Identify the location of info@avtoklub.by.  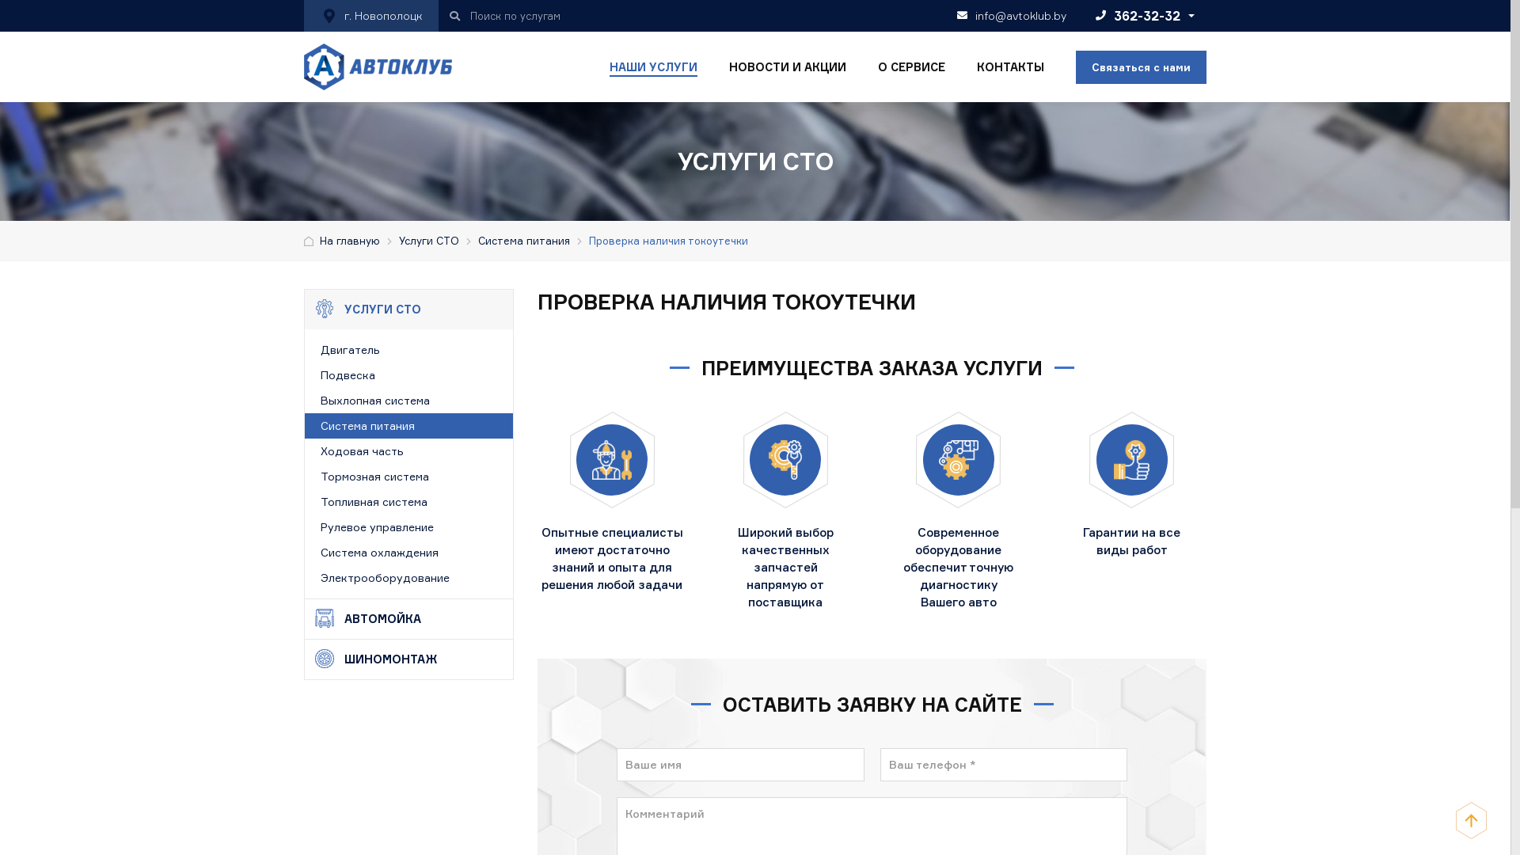
(1009, 16).